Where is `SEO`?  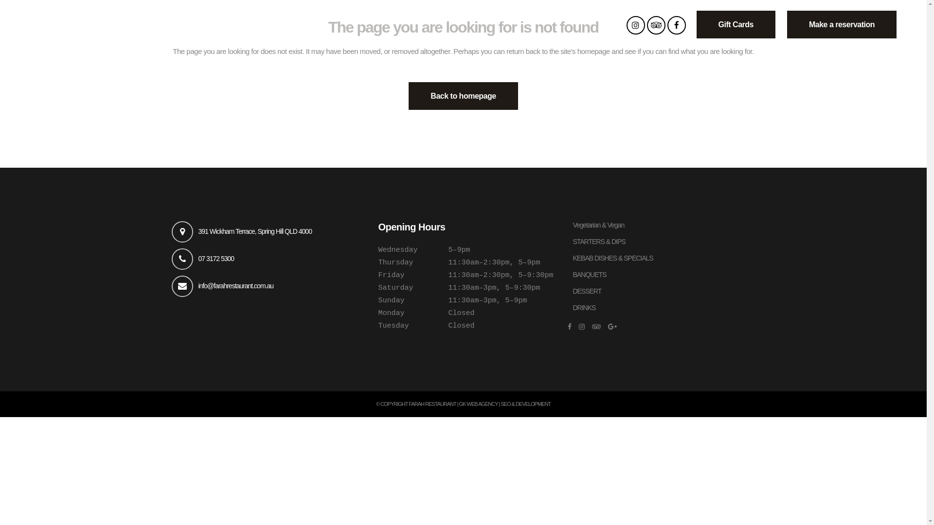 SEO is located at coordinates (505, 404).